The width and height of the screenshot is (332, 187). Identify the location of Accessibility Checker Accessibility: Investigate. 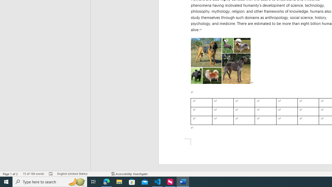
(130, 173).